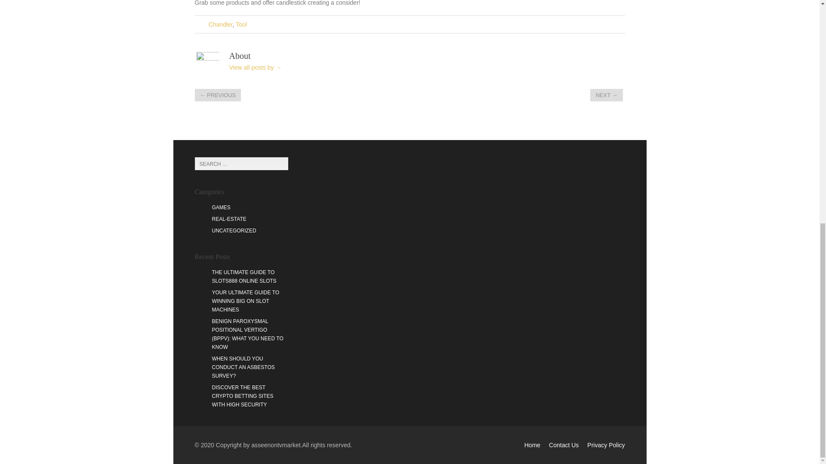  Describe the element at coordinates (234, 231) in the screenshot. I see `UNCATEGORIZED` at that location.